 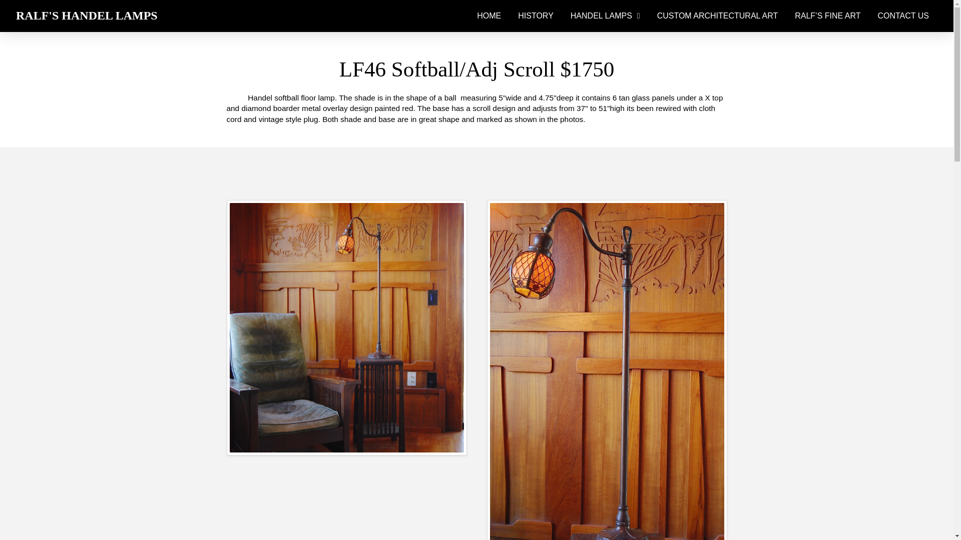 I want to click on HISTORY, so click(x=536, y=16).